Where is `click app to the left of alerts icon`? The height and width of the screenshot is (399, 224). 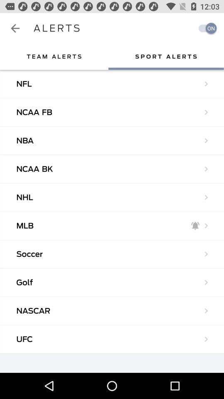 click app to the left of alerts icon is located at coordinates (15, 28).